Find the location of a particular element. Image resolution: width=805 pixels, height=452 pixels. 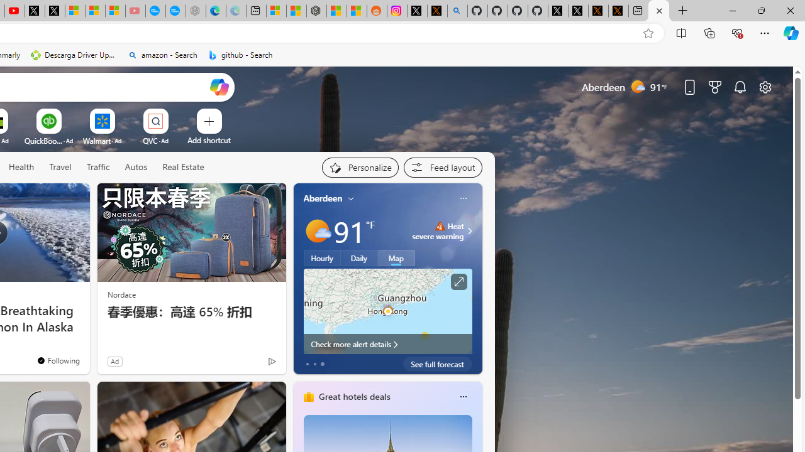

Real Estate is located at coordinates (183, 167).